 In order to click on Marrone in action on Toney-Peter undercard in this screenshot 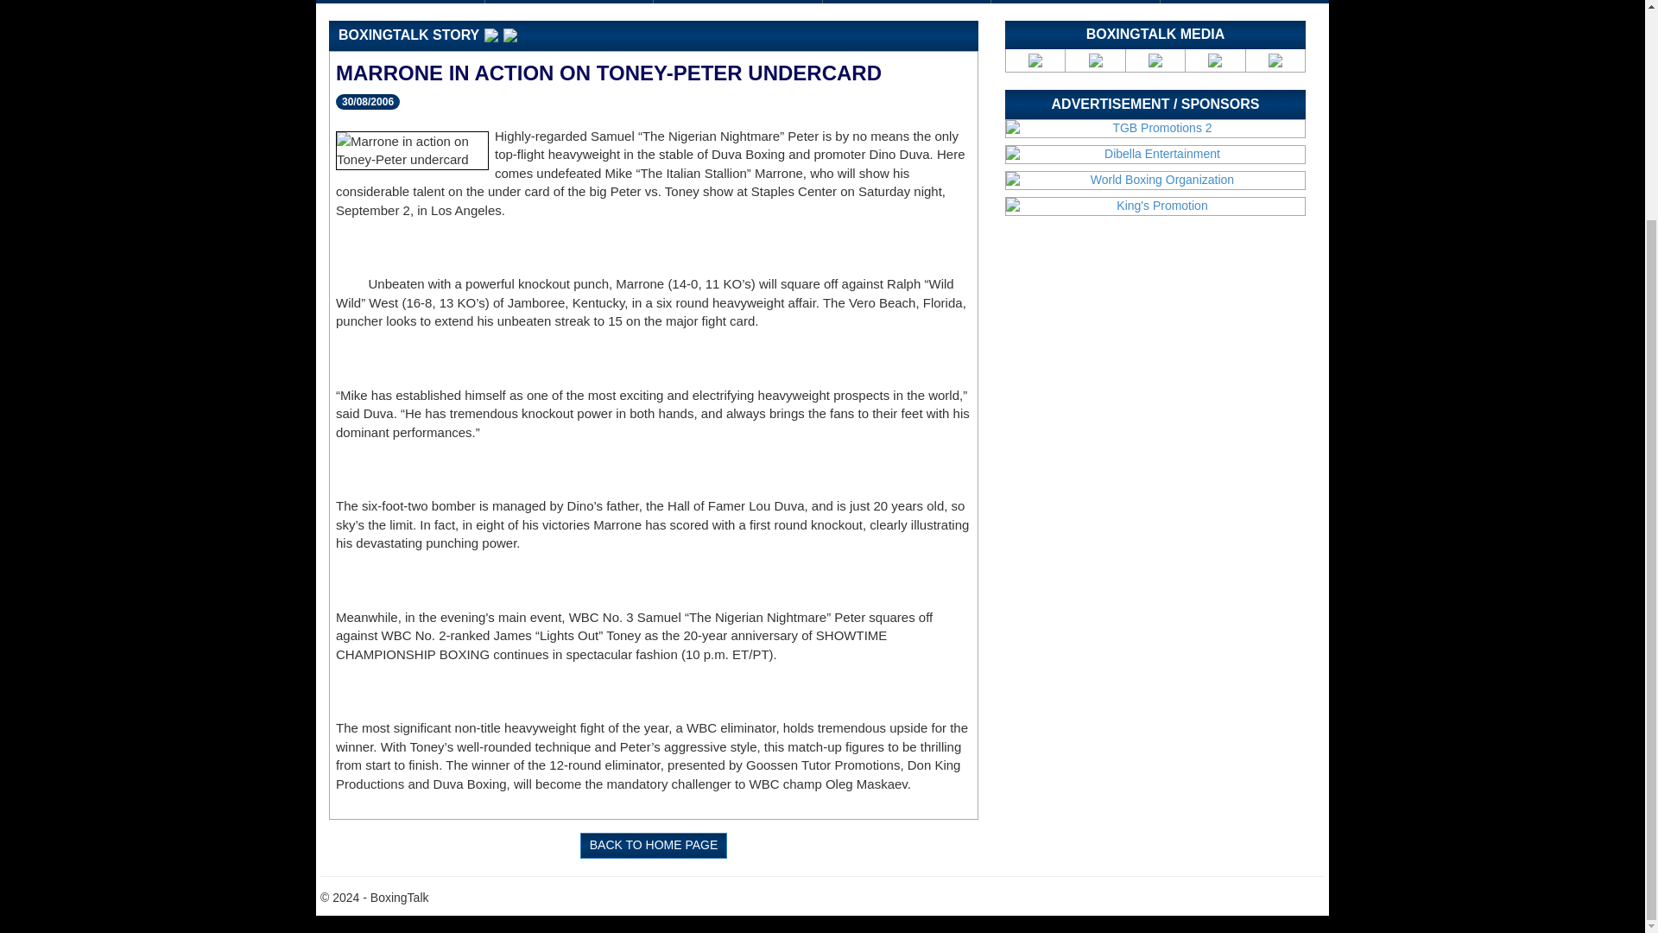, I will do `click(413, 150)`.